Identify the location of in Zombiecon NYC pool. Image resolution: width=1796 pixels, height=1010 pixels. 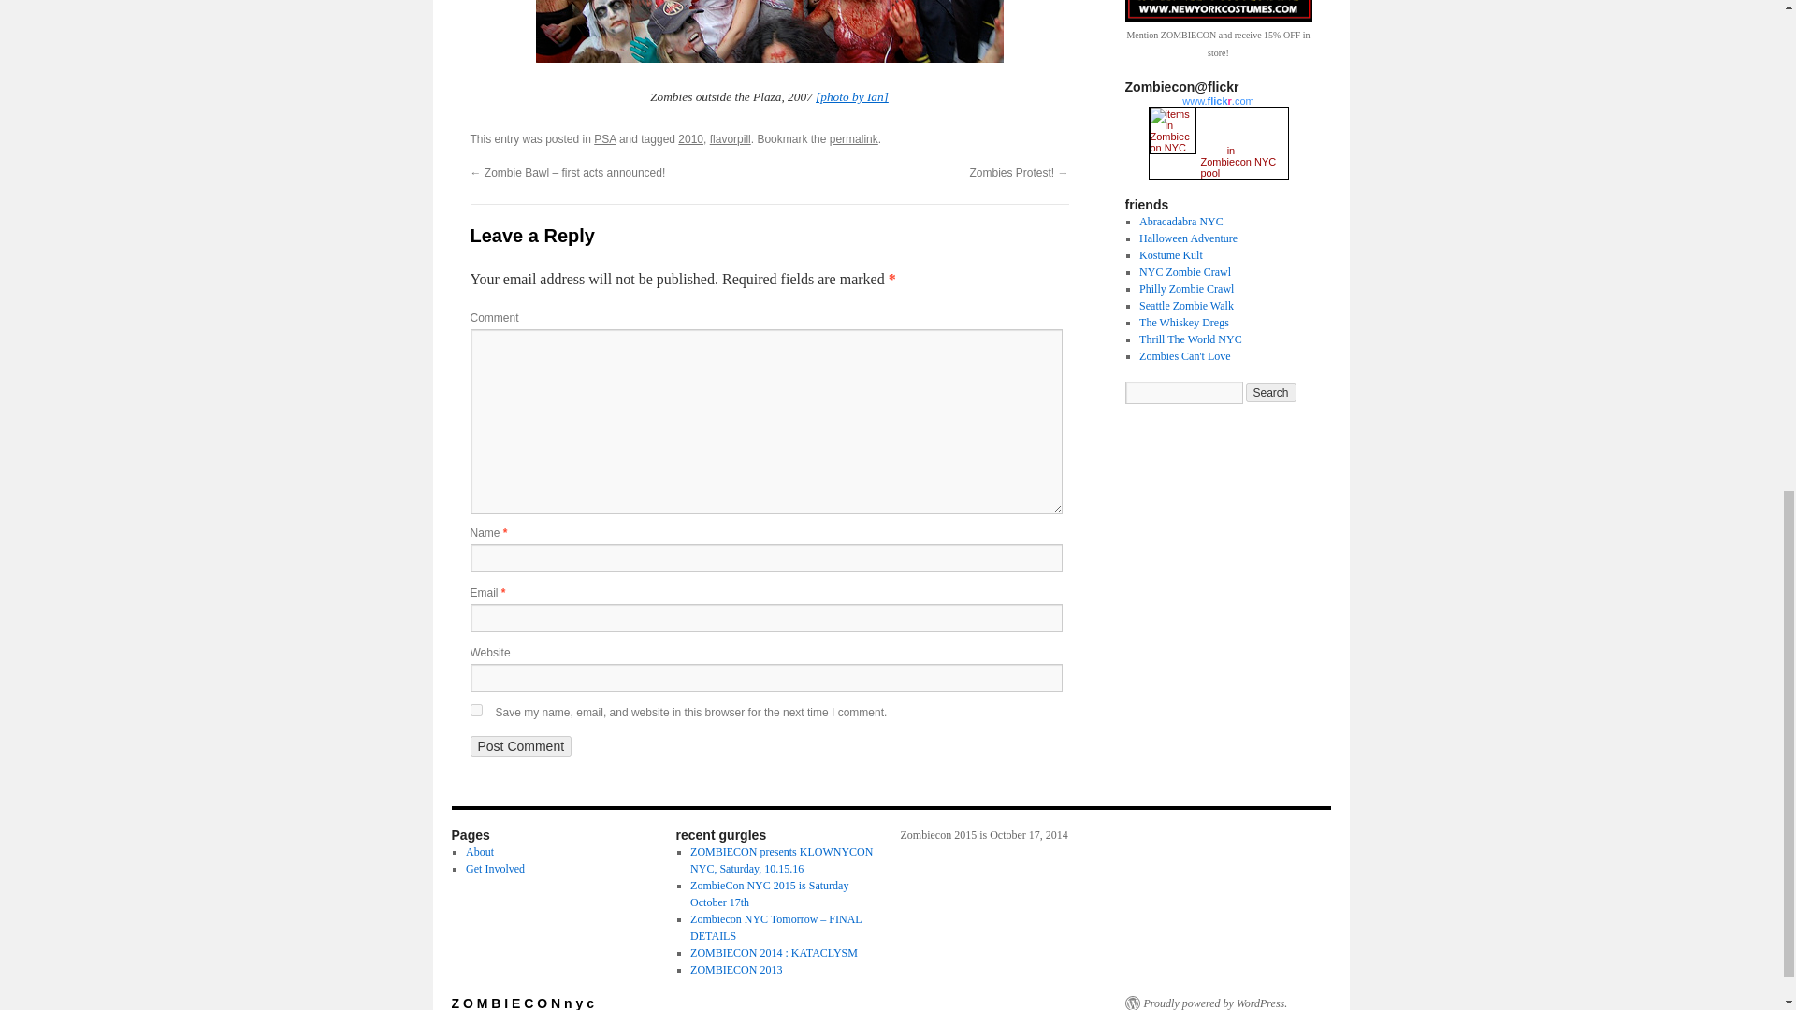
(1238, 162).